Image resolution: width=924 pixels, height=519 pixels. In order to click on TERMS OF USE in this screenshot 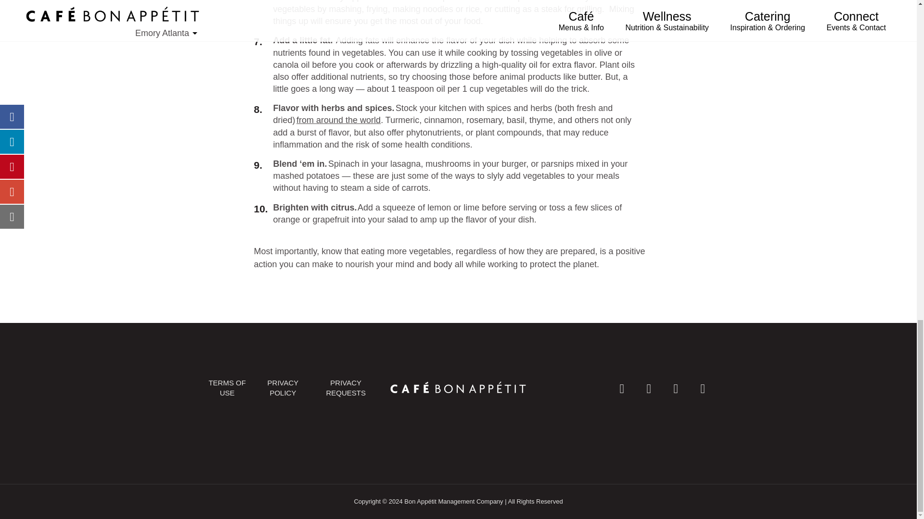, I will do `click(227, 388)`.